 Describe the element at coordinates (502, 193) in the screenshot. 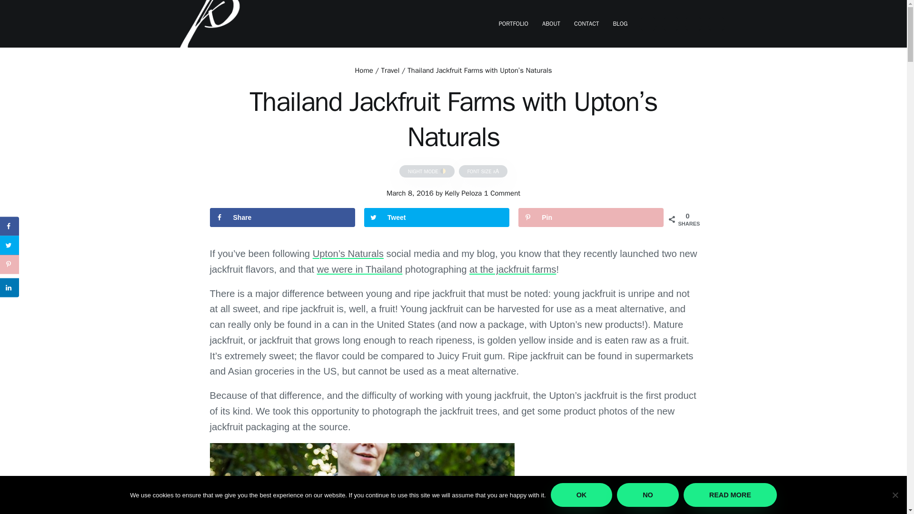

I see `1 Comment` at that location.